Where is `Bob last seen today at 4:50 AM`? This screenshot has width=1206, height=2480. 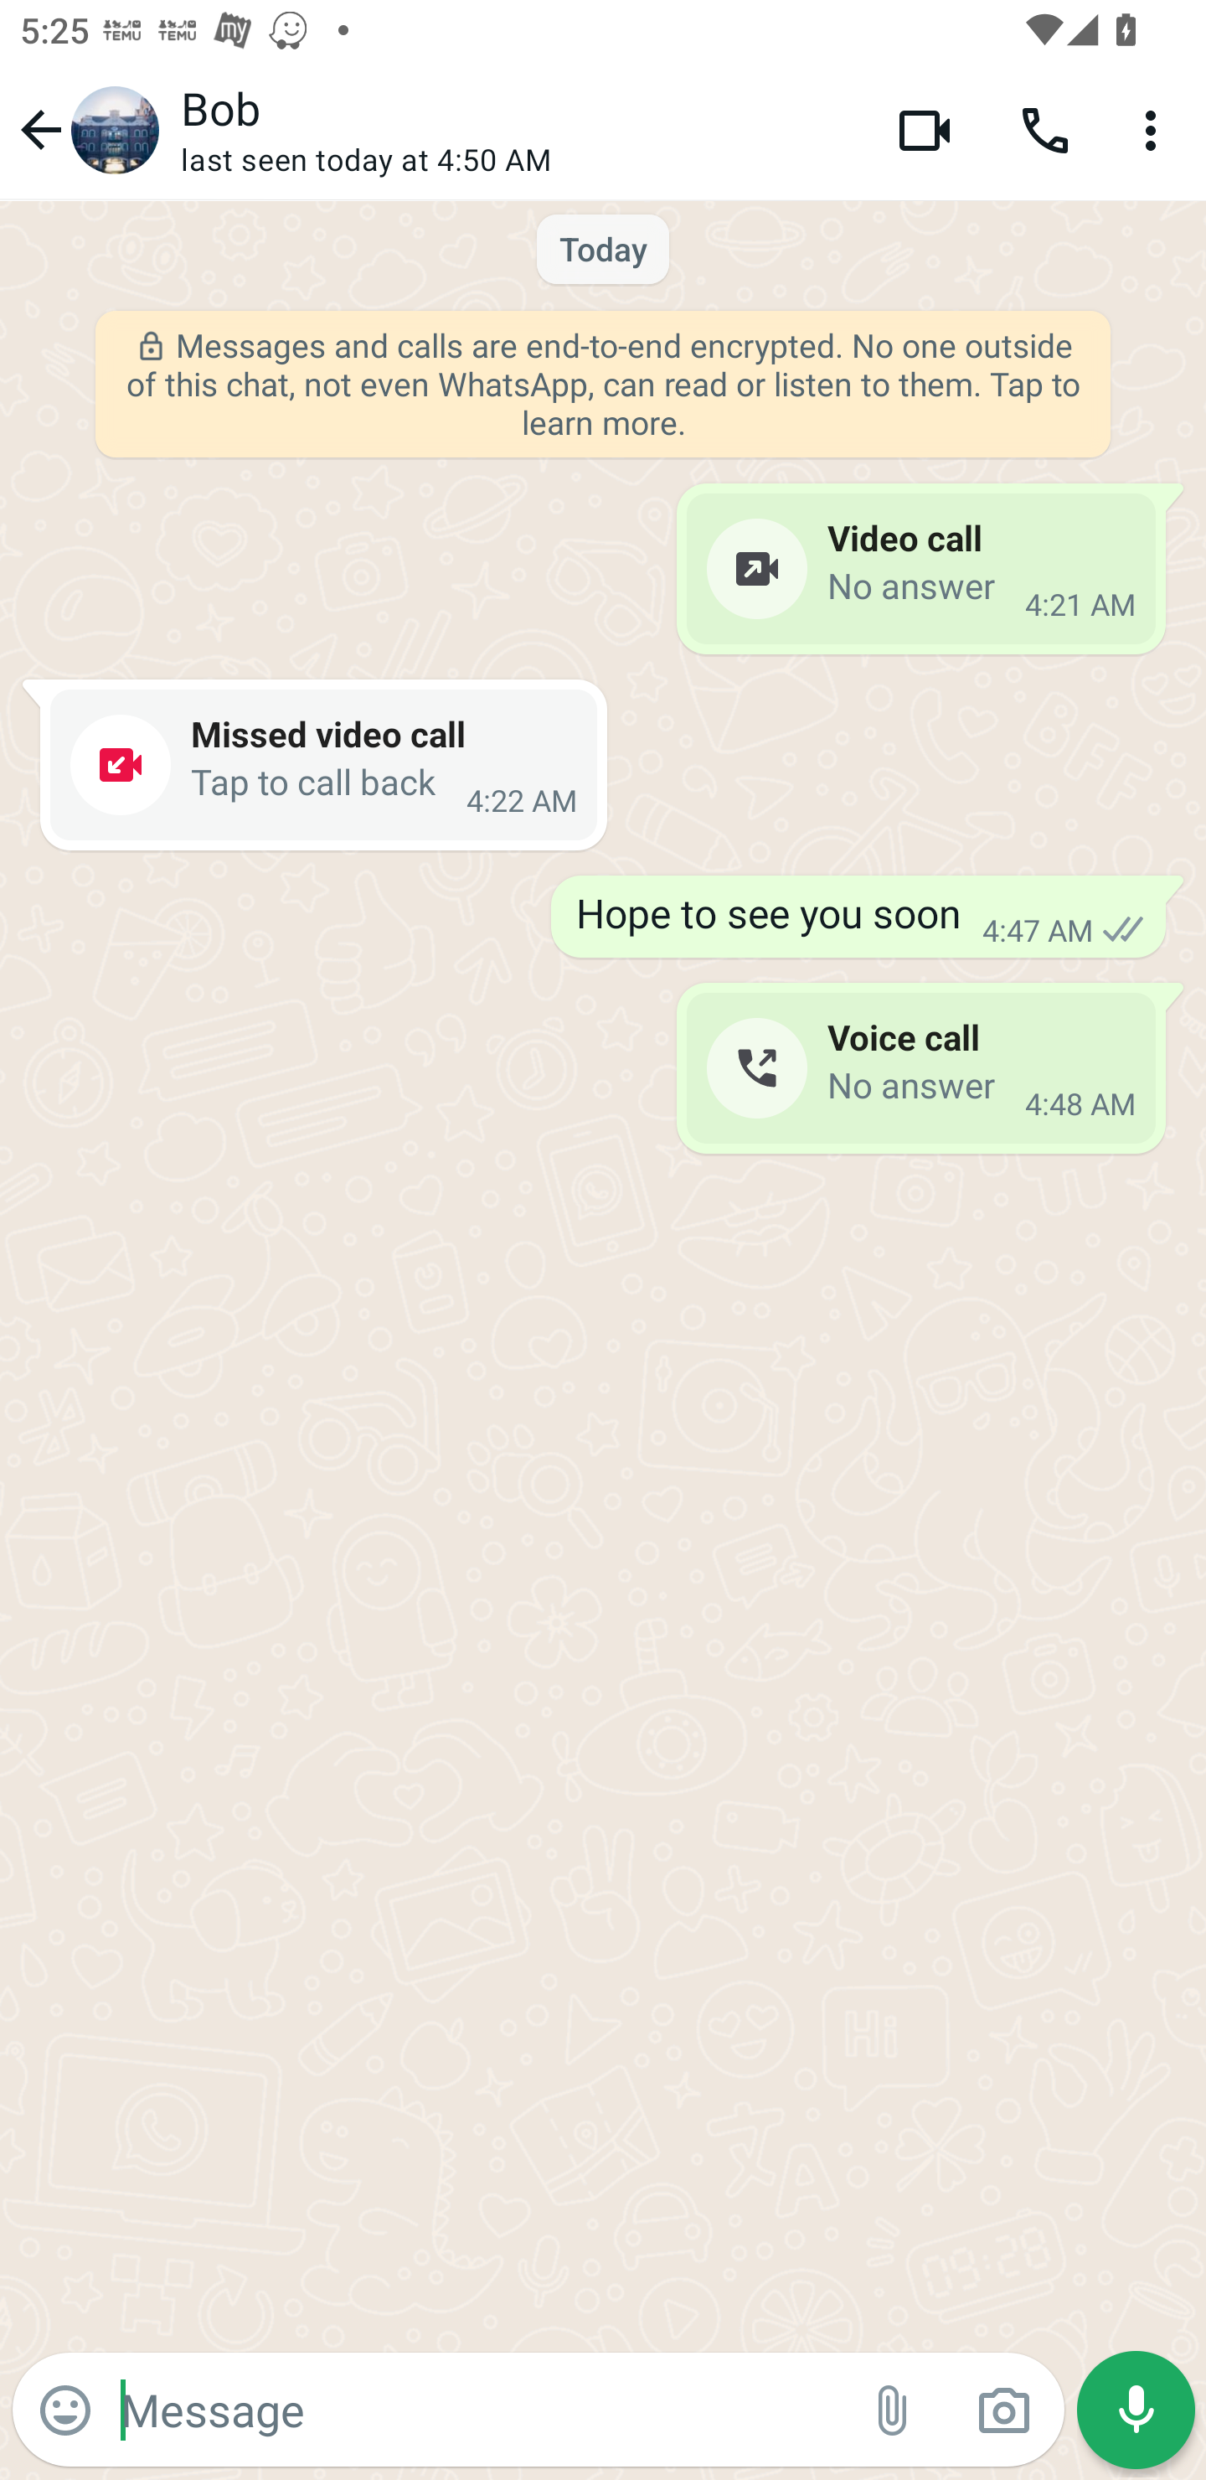
Bob last seen today at 4:50 AM is located at coordinates (518, 130).